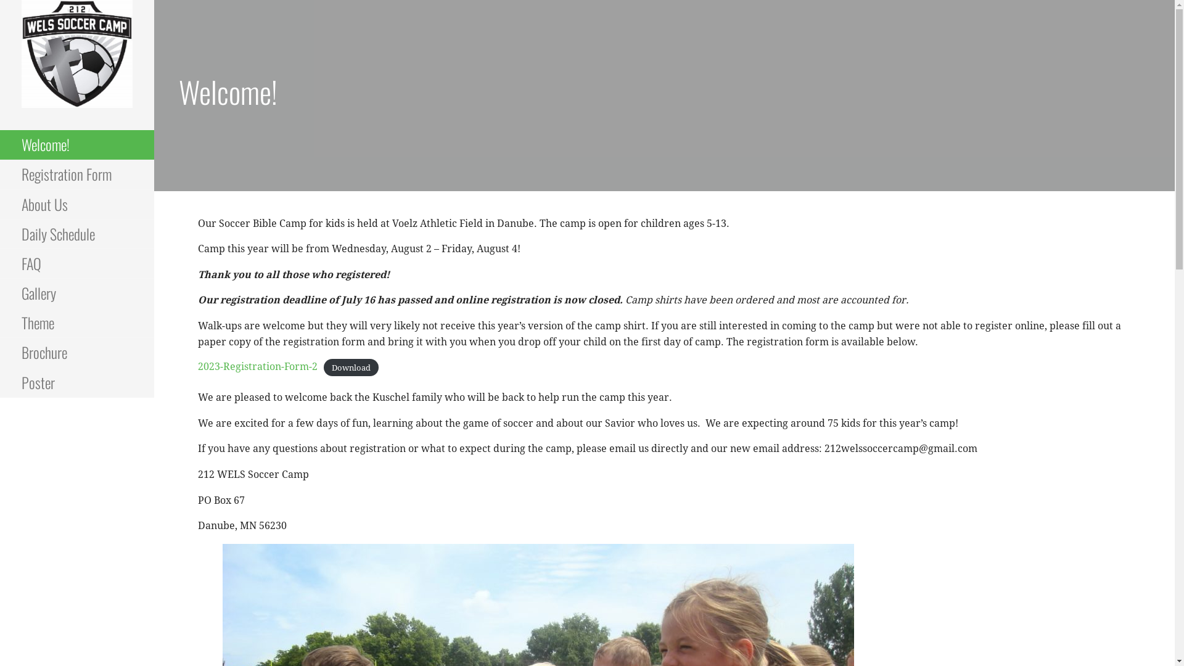  I want to click on Welcome!, so click(77, 145).